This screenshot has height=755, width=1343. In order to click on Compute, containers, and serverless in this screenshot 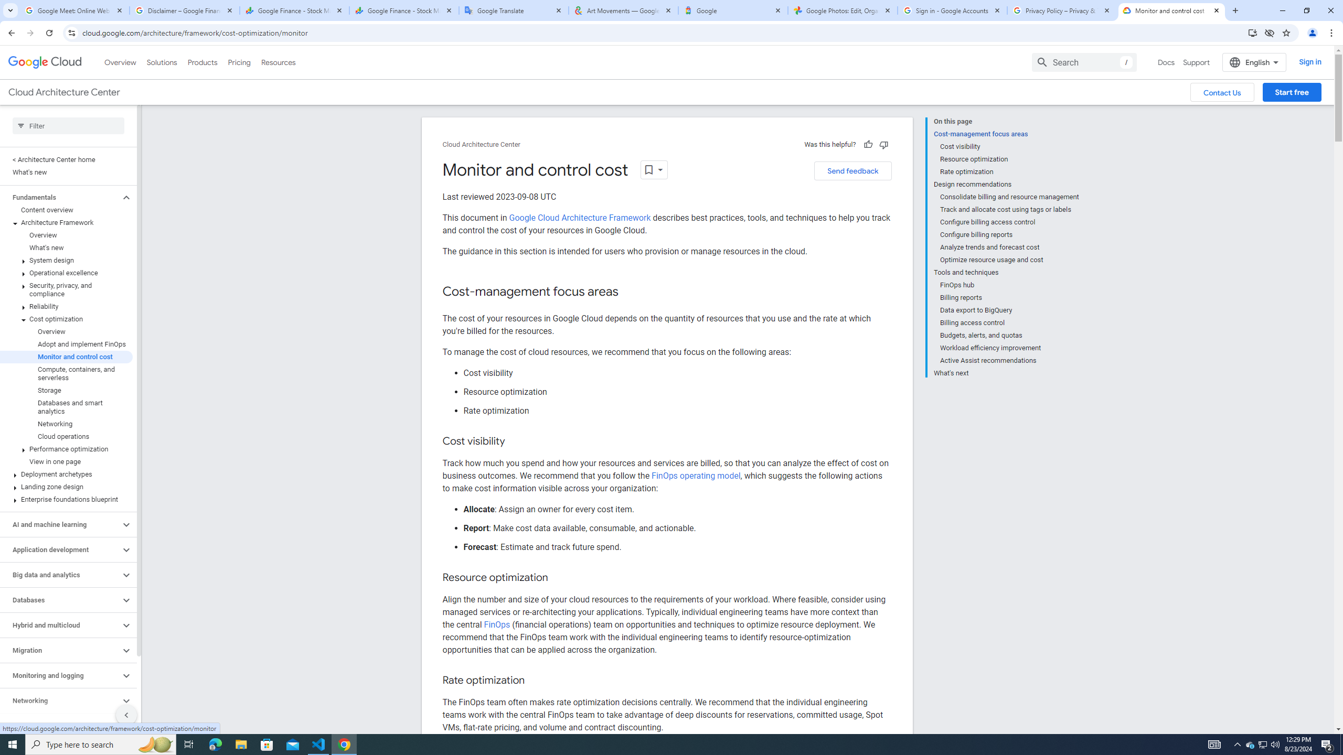, I will do `click(66, 373)`.